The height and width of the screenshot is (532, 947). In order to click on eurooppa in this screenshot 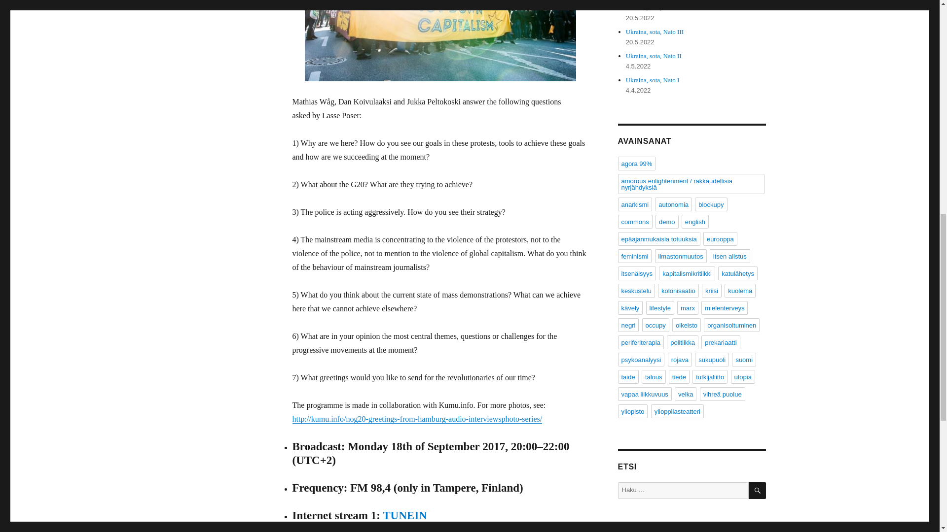, I will do `click(720, 238)`.